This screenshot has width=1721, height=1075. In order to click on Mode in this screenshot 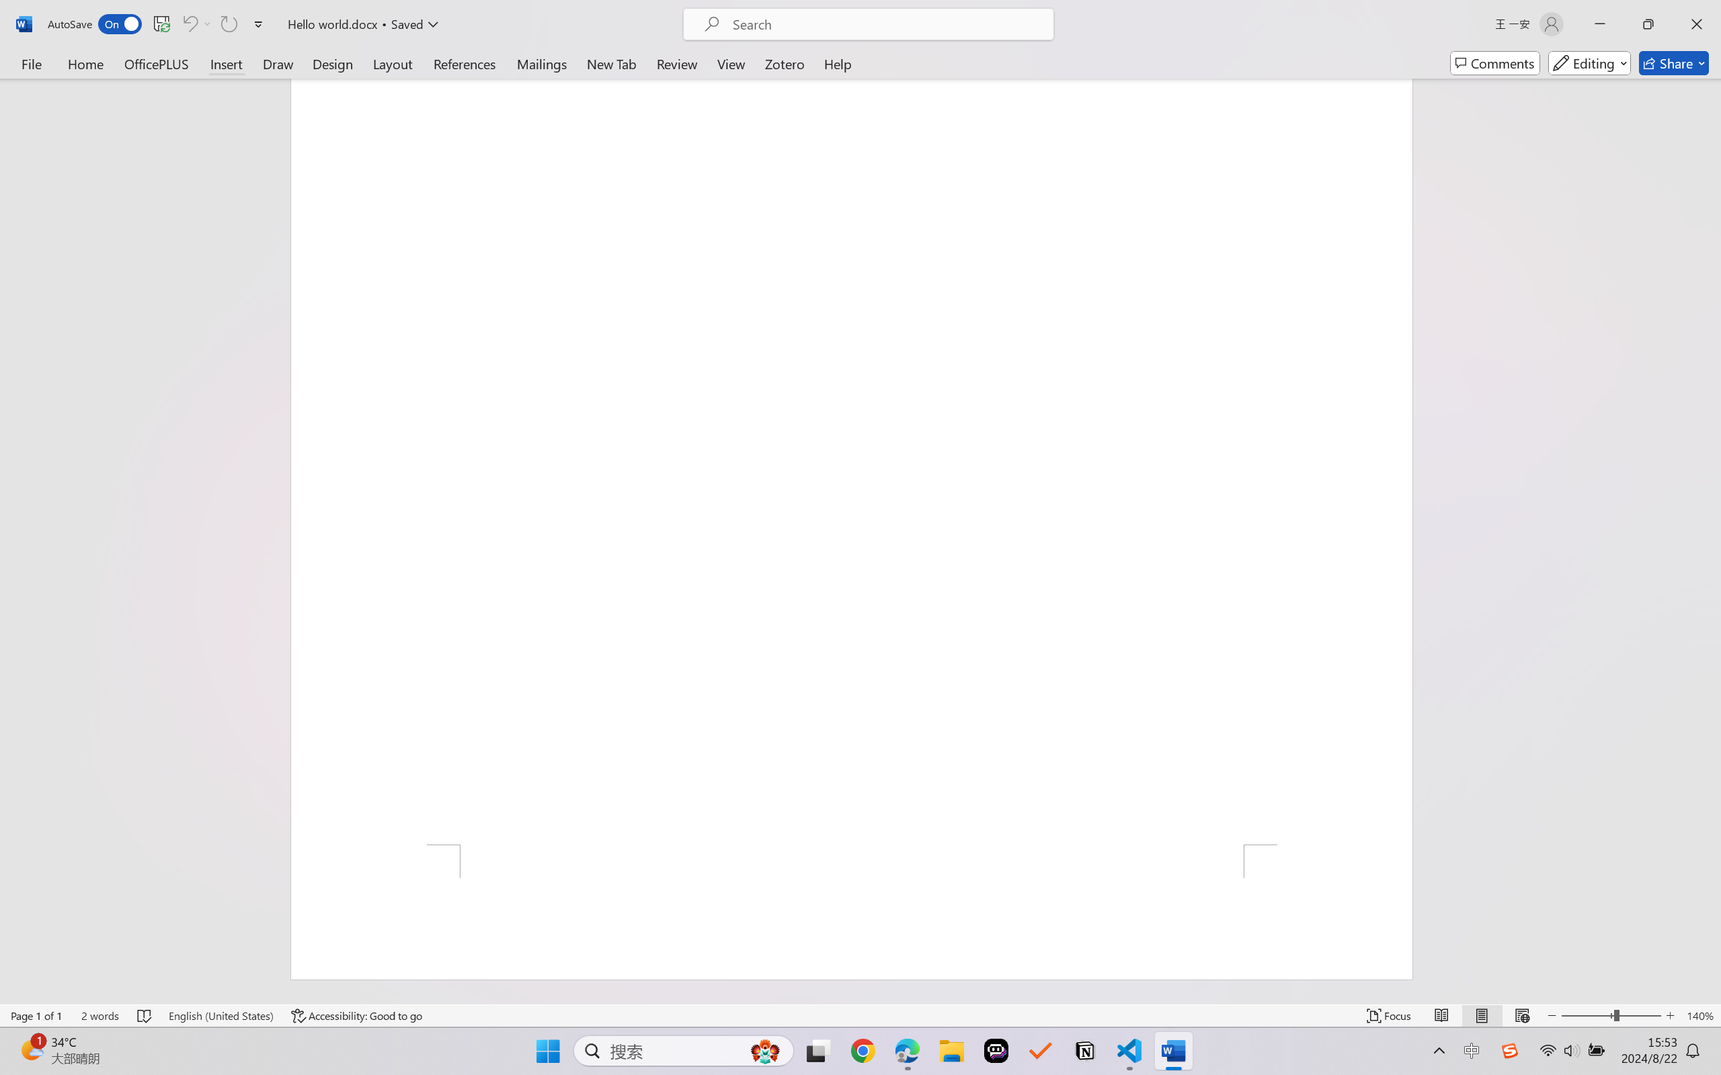, I will do `click(1590, 63)`.